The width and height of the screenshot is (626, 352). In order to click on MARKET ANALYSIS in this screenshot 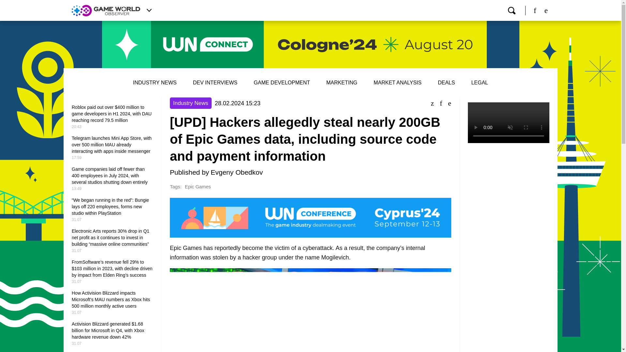, I will do `click(397, 83)`.